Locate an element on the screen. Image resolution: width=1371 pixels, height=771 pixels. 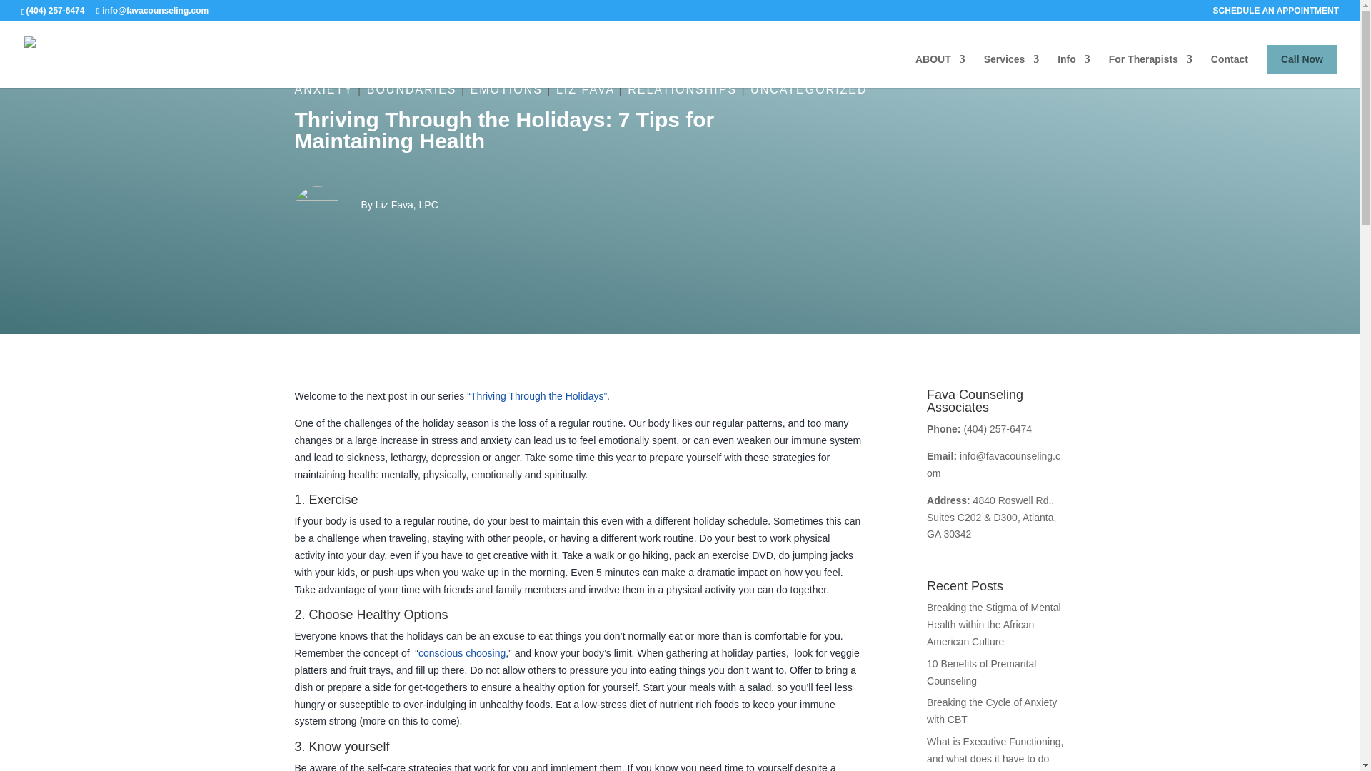
Services is located at coordinates (1011, 71).